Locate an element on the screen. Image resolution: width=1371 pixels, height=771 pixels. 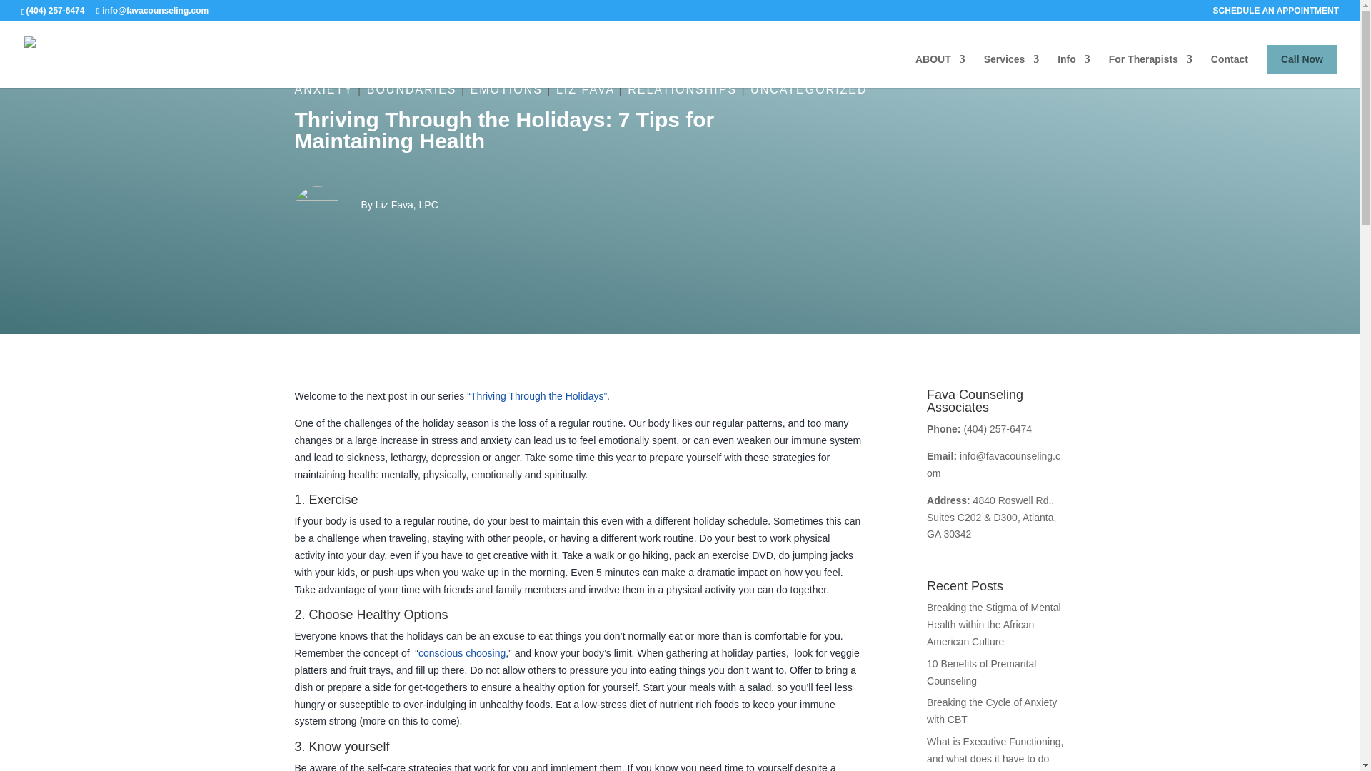
Services is located at coordinates (1011, 71).